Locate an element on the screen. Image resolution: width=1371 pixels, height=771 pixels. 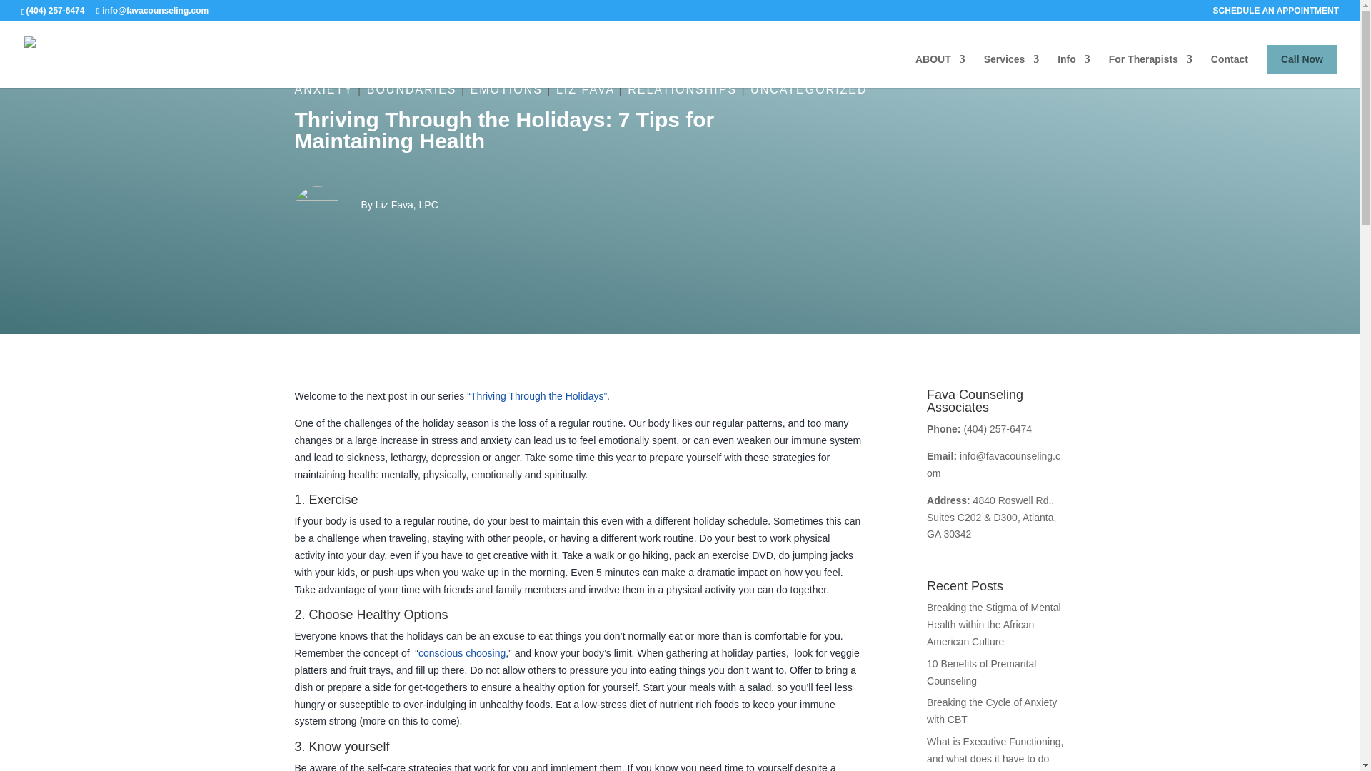
Services is located at coordinates (1011, 71).